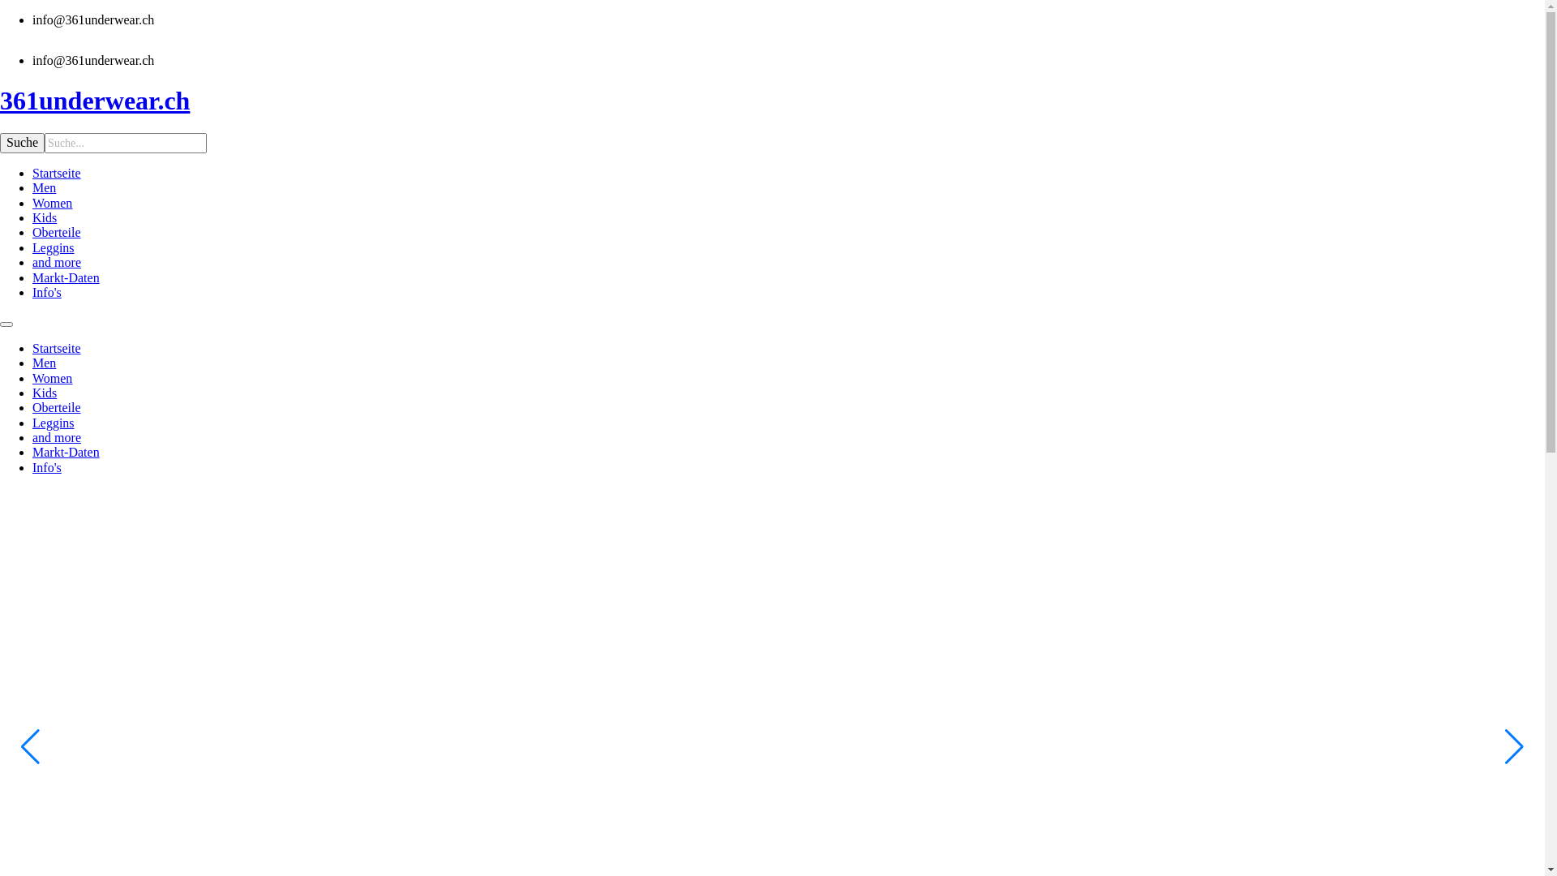  What do you see at coordinates (57, 438) in the screenshot?
I see `and more` at bounding box center [57, 438].